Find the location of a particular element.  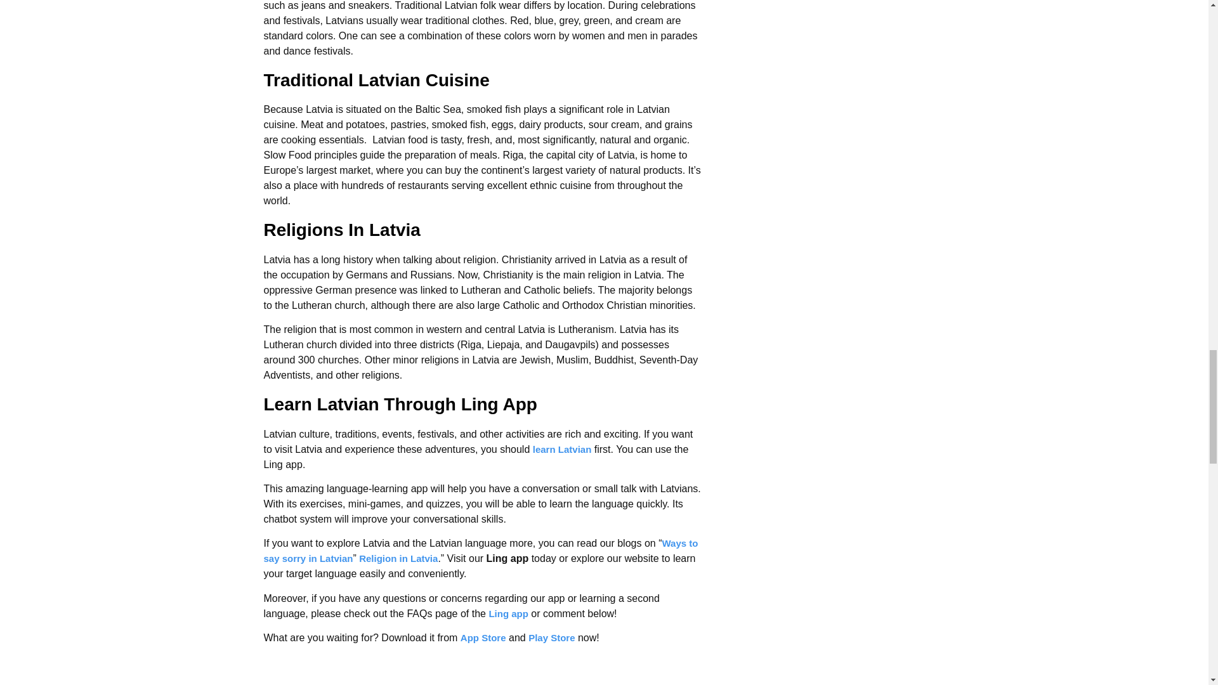

Ling app is located at coordinates (508, 614).